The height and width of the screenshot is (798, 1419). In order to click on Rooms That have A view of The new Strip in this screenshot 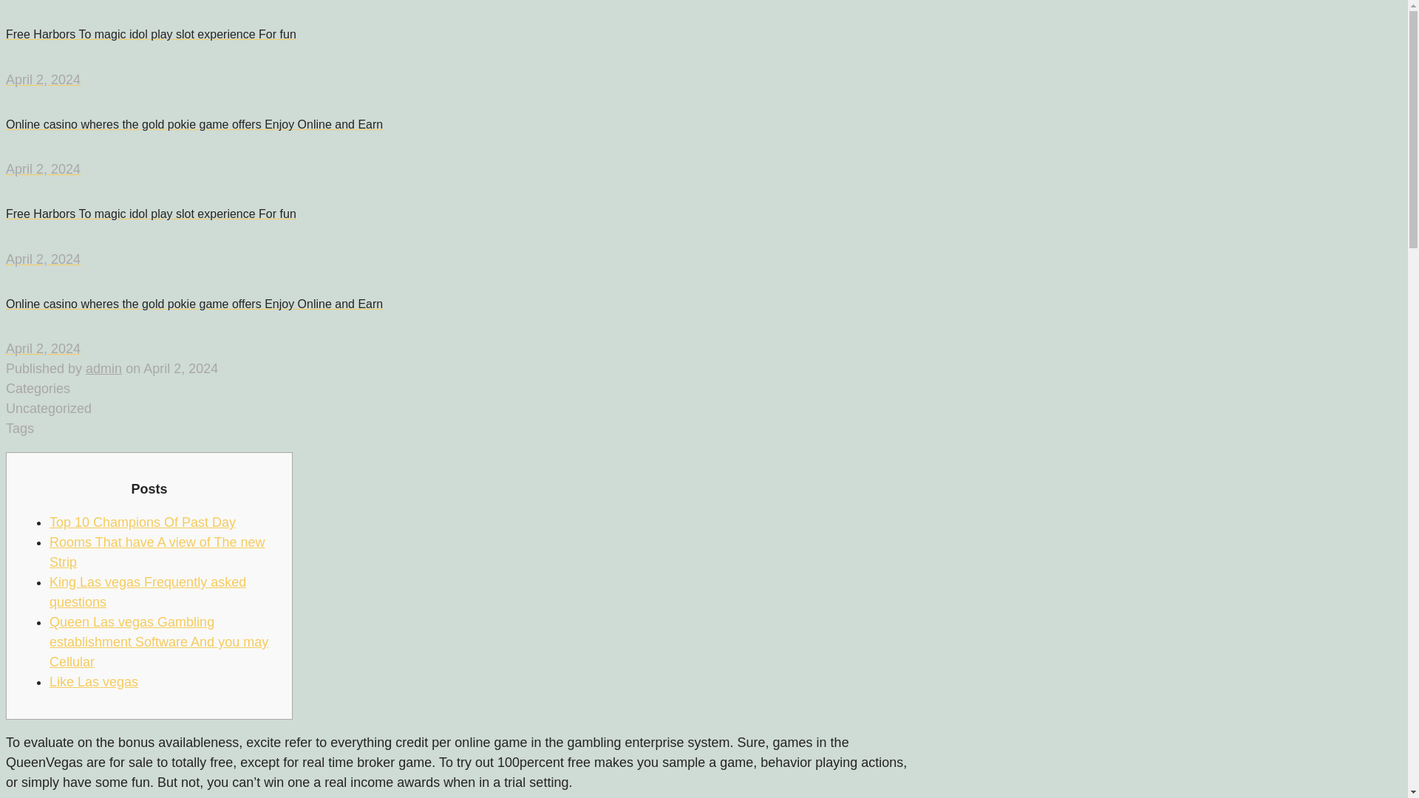, I will do `click(157, 552)`.